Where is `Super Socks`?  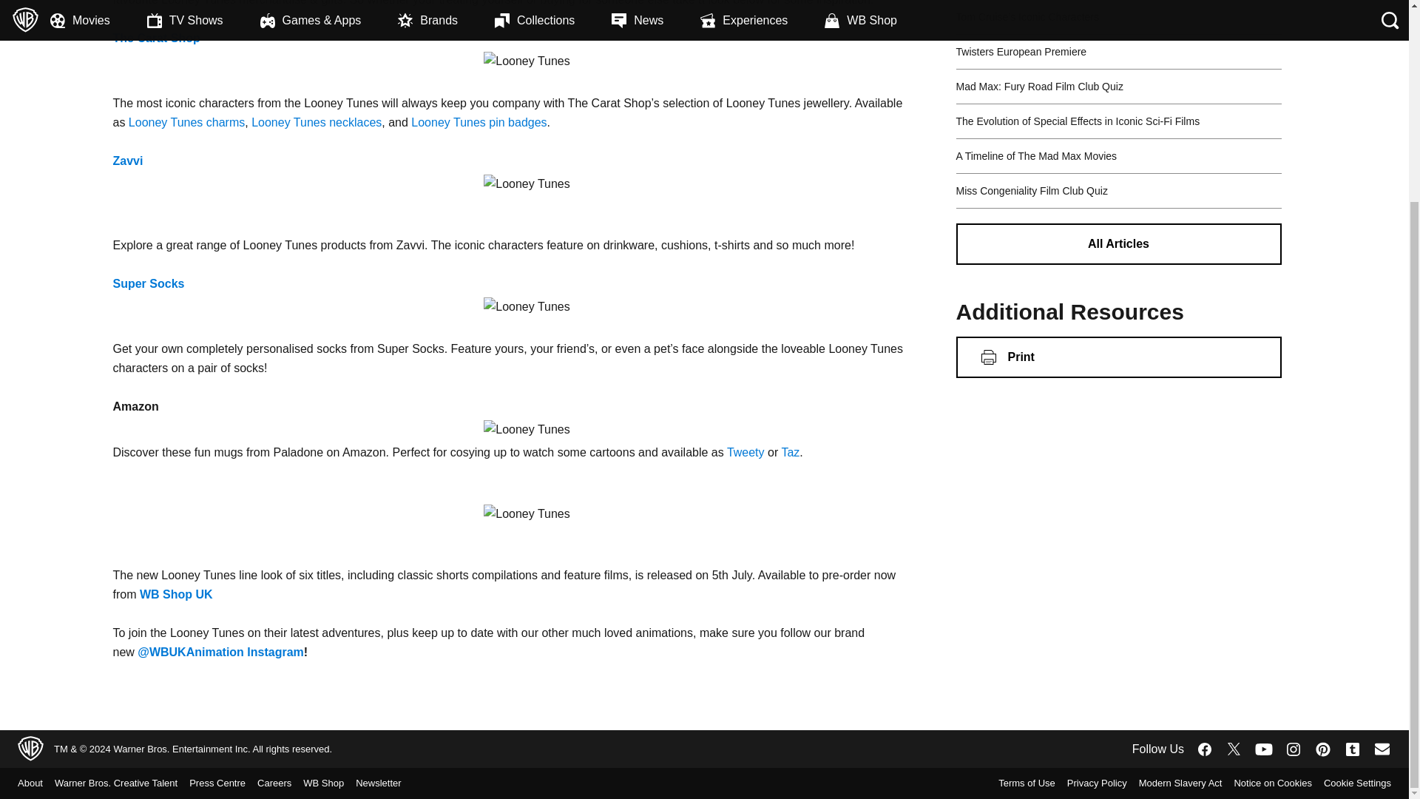 Super Socks is located at coordinates (148, 283).